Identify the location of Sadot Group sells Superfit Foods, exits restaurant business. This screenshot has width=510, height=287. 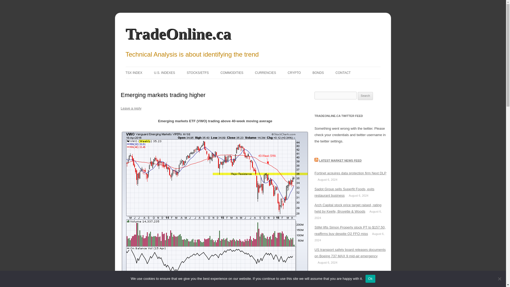
(344, 192).